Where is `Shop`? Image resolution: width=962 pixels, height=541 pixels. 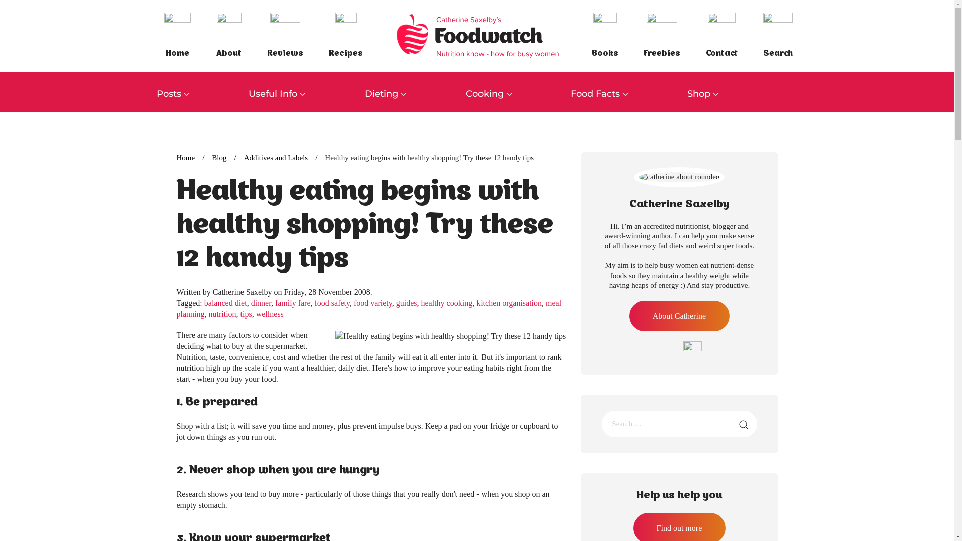 Shop is located at coordinates (733, 94).